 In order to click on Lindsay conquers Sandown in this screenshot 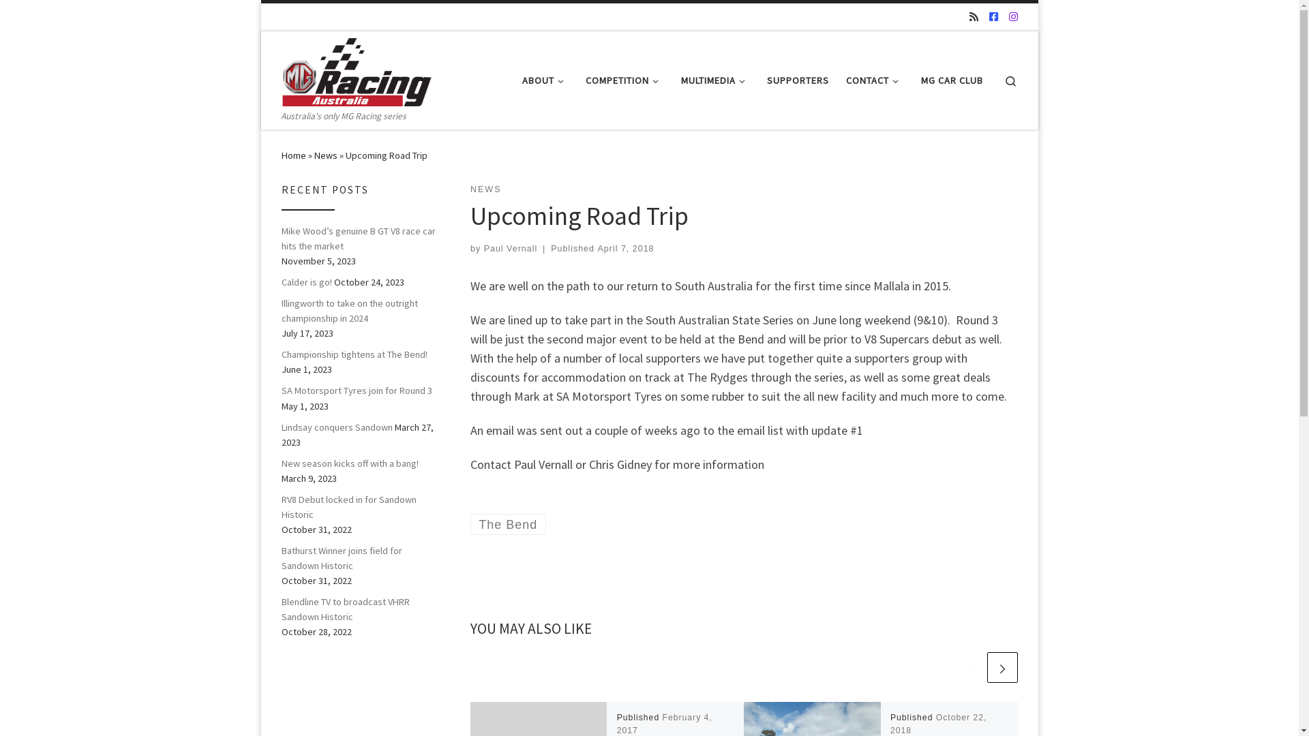, I will do `click(337, 427)`.